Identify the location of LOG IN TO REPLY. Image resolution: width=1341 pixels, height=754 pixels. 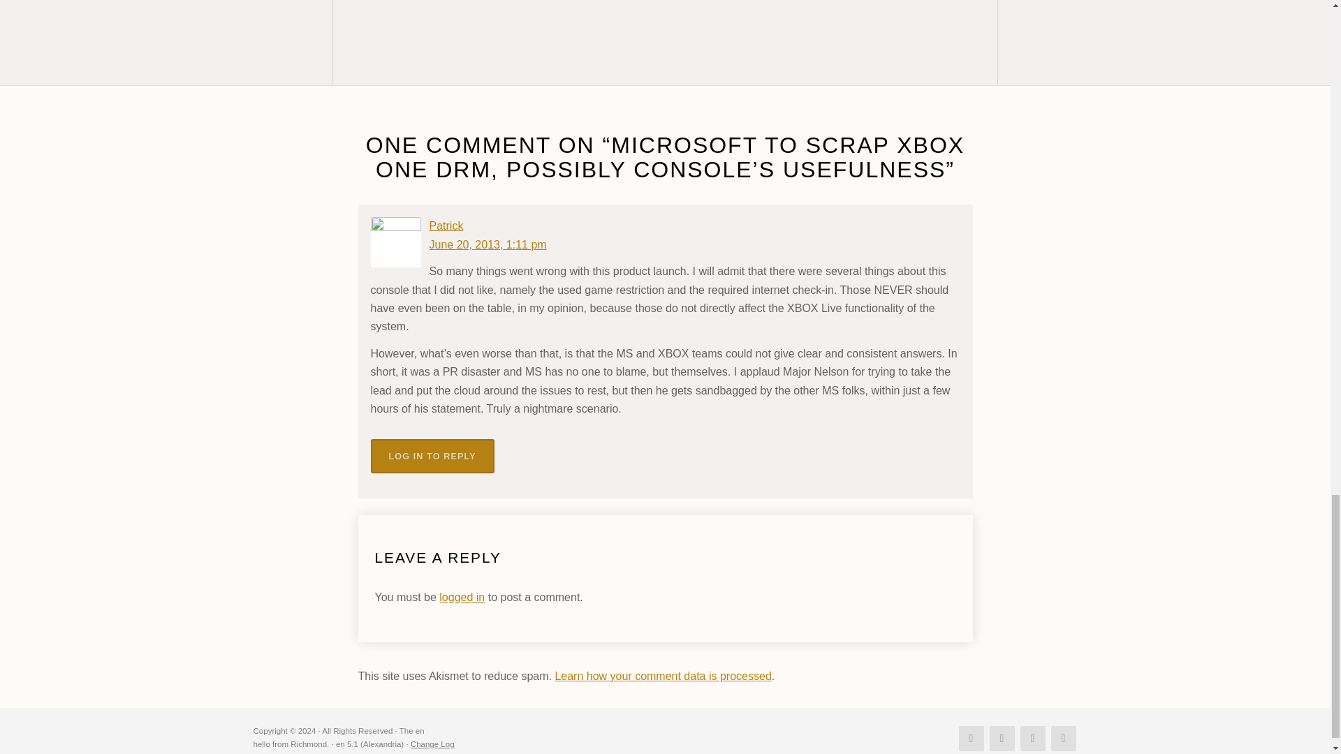
(432, 456).